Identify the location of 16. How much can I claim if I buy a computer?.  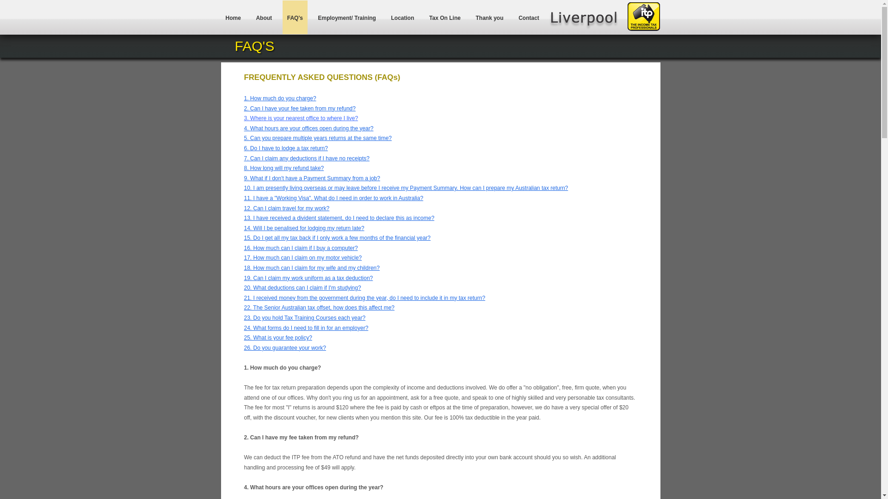
(301, 248).